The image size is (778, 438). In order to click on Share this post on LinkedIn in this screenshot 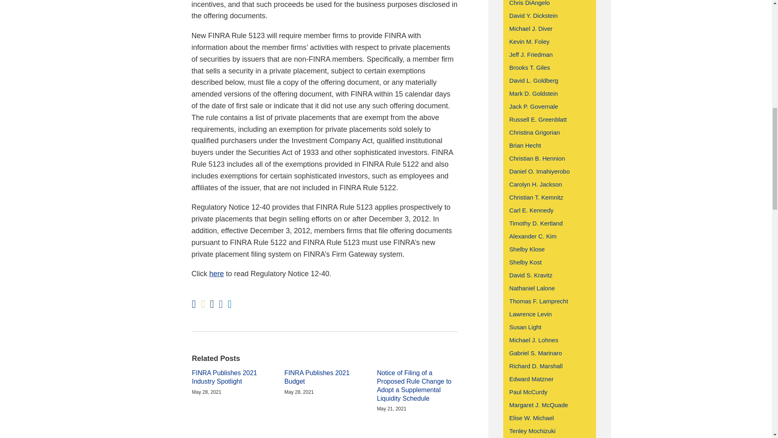, I will do `click(230, 304)`.